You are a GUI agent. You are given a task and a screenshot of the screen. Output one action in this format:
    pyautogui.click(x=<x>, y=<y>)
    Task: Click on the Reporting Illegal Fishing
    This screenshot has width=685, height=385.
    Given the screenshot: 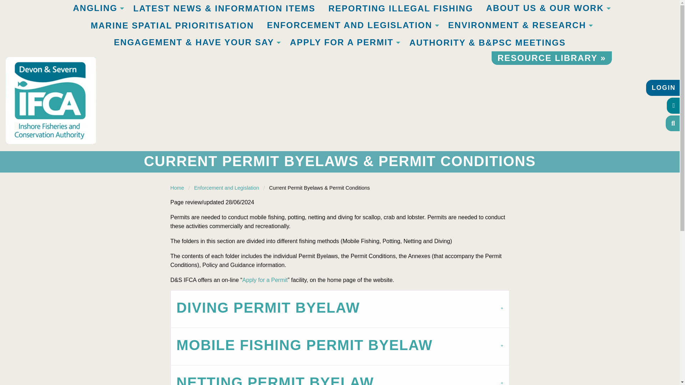 What is the action you would take?
    pyautogui.click(x=401, y=9)
    